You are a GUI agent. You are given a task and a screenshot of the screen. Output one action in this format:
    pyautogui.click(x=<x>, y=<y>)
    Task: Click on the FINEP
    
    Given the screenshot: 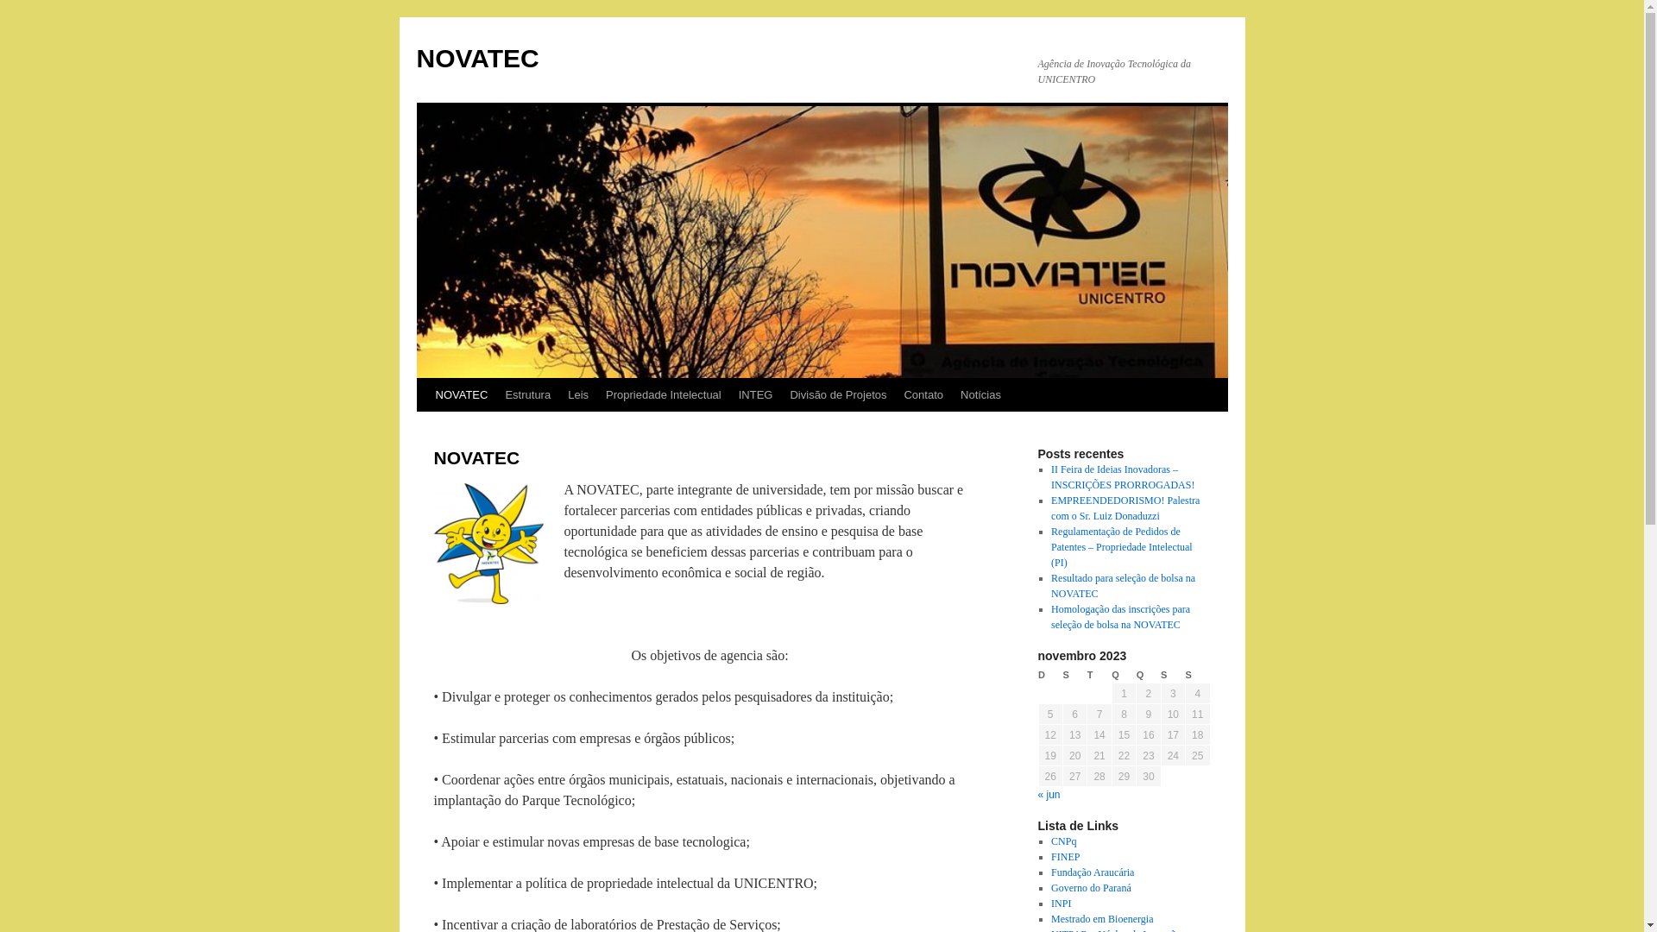 What is the action you would take?
    pyautogui.click(x=1065, y=857)
    